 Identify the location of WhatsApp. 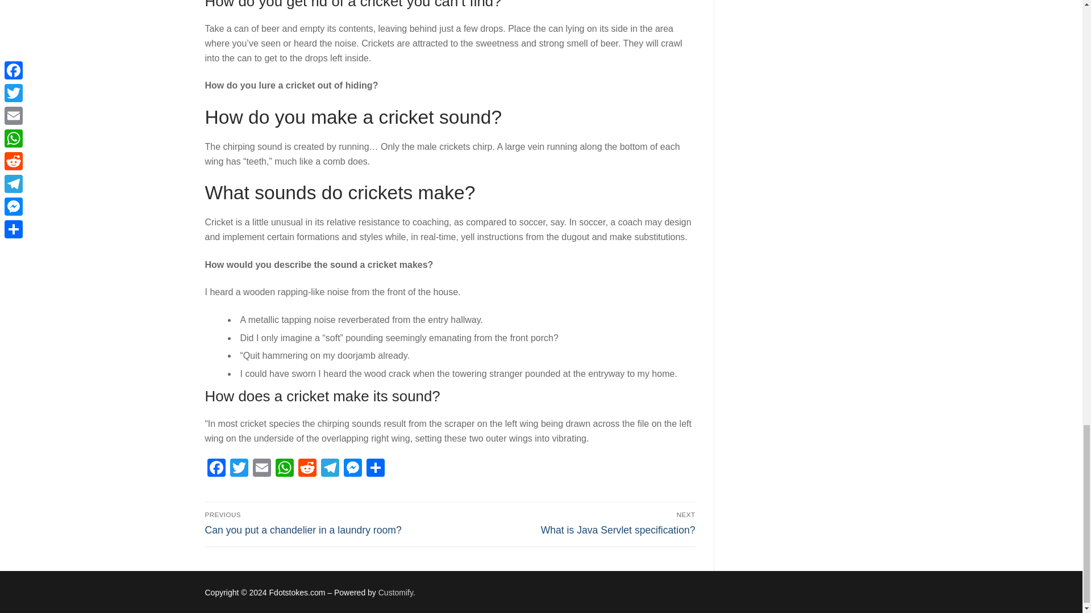
(284, 469).